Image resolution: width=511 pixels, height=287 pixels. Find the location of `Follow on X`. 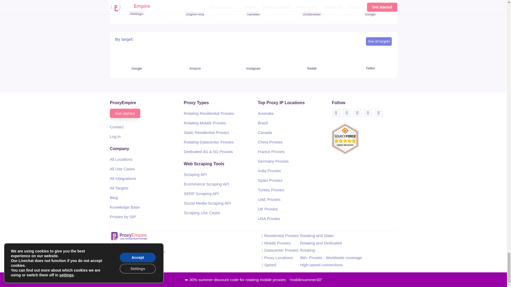

Follow on X is located at coordinates (347, 113).